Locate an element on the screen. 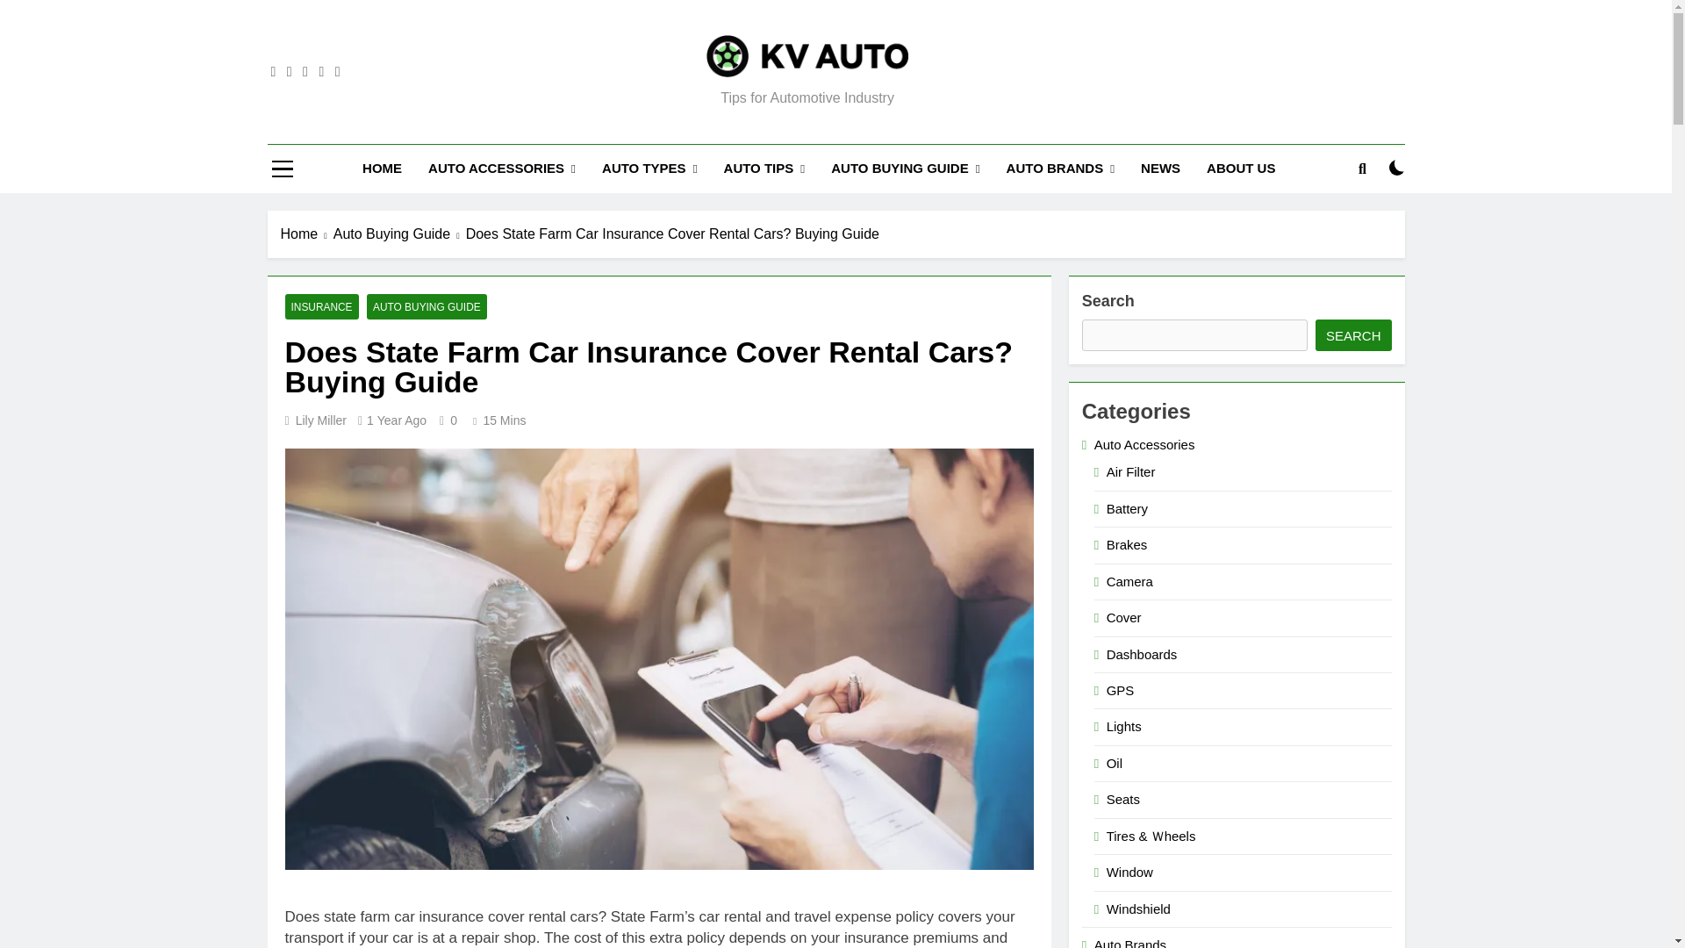 The width and height of the screenshot is (1685, 948). AUTO TYPES is located at coordinates (649, 169).